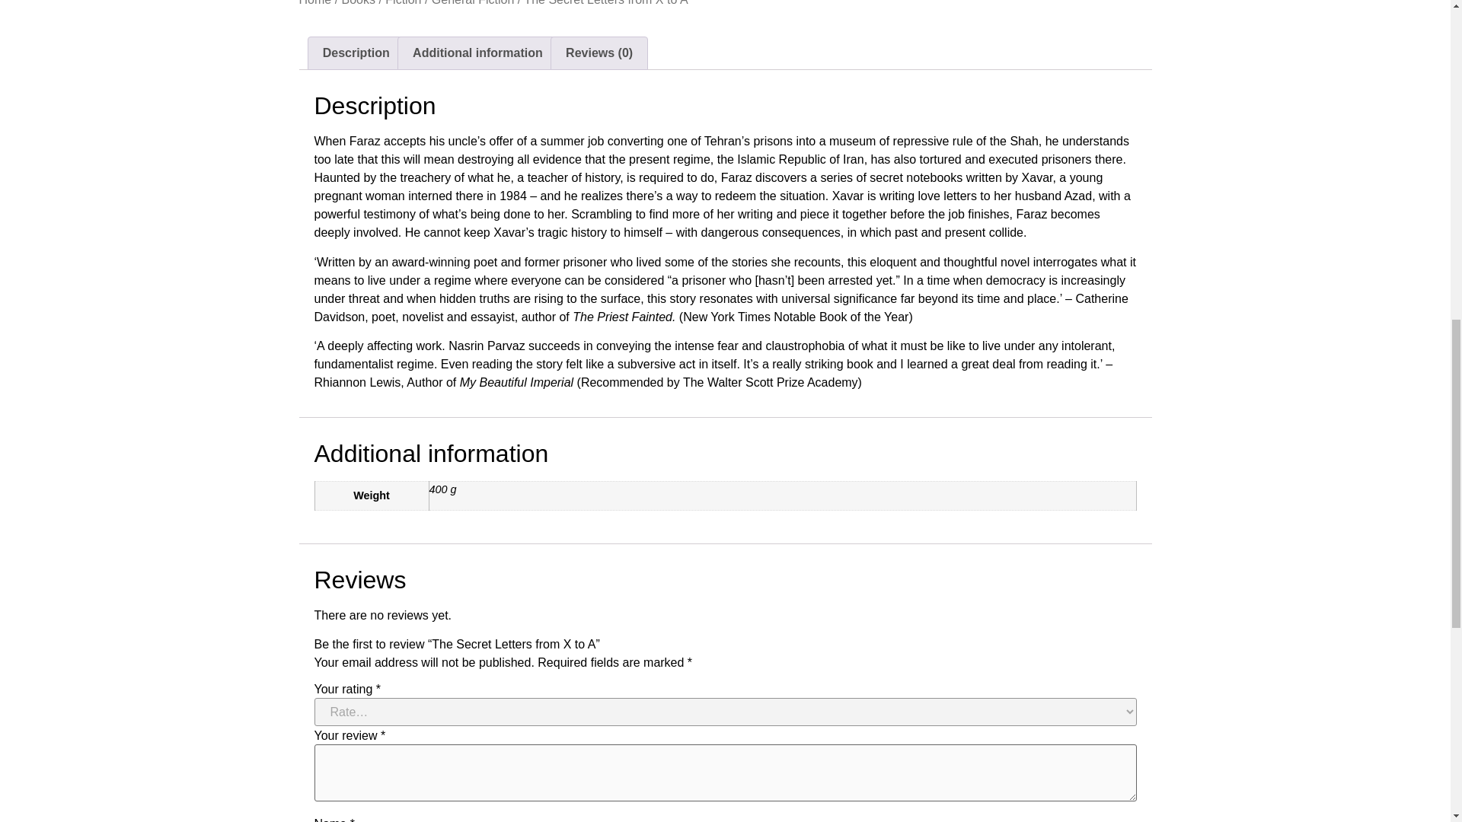 The width and height of the screenshot is (1462, 822). I want to click on Fiction, so click(403, 3).